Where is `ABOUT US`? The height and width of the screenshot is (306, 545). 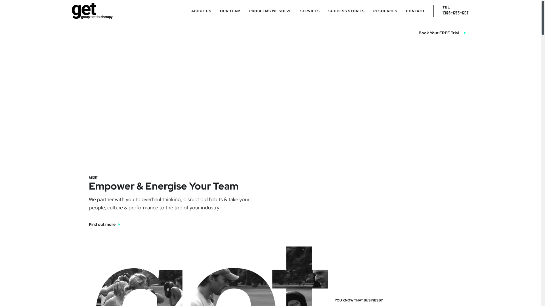 ABOUT US is located at coordinates (202, 11).